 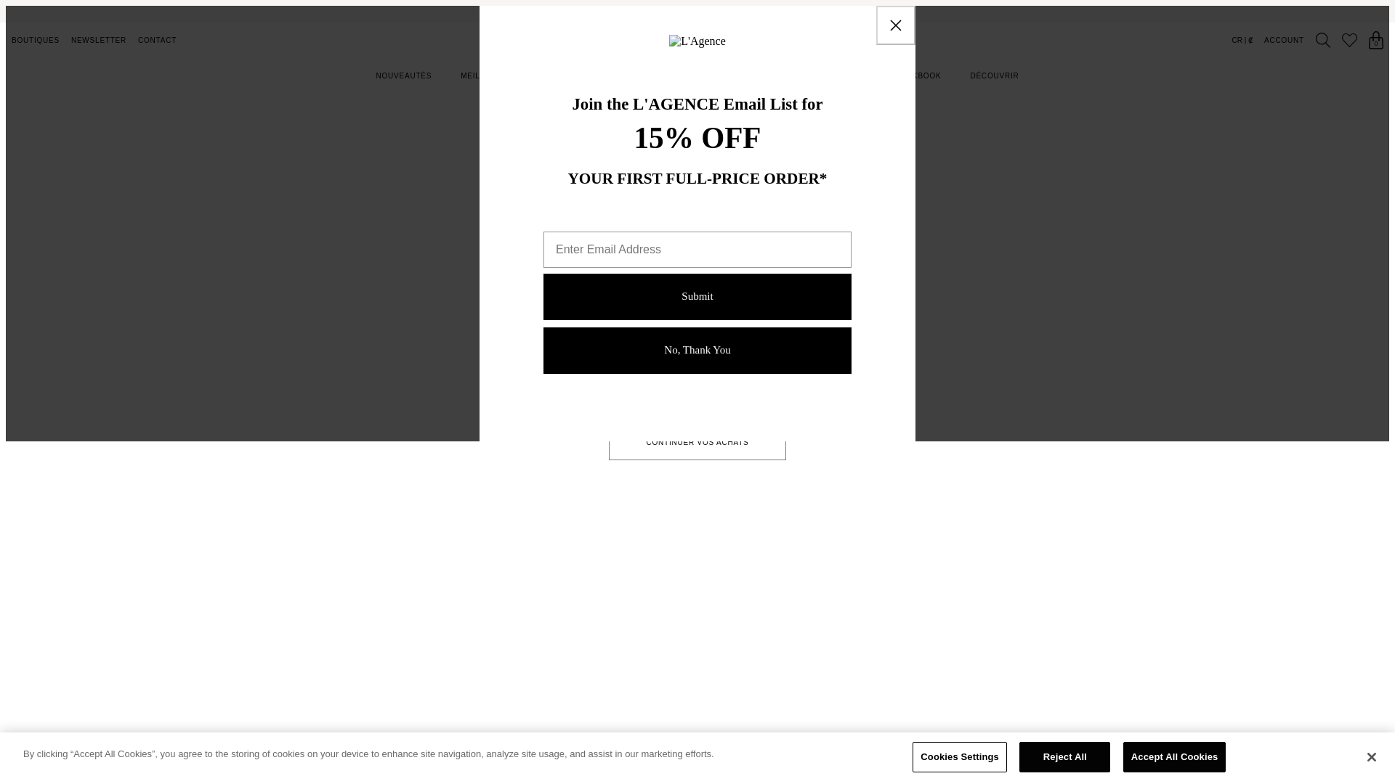 I want to click on CONTACT, so click(x=157, y=39).